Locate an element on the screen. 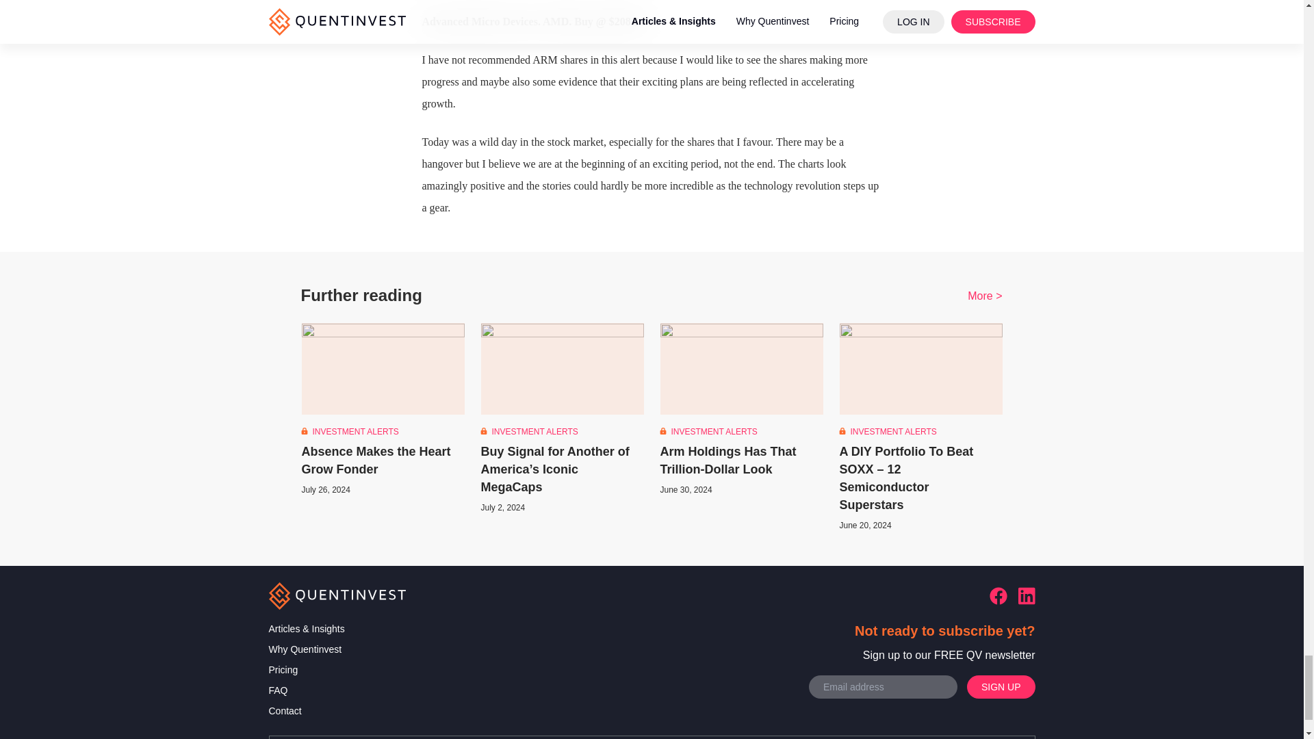 This screenshot has height=739, width=1314. Pricing is located at coordinates (306, 669).